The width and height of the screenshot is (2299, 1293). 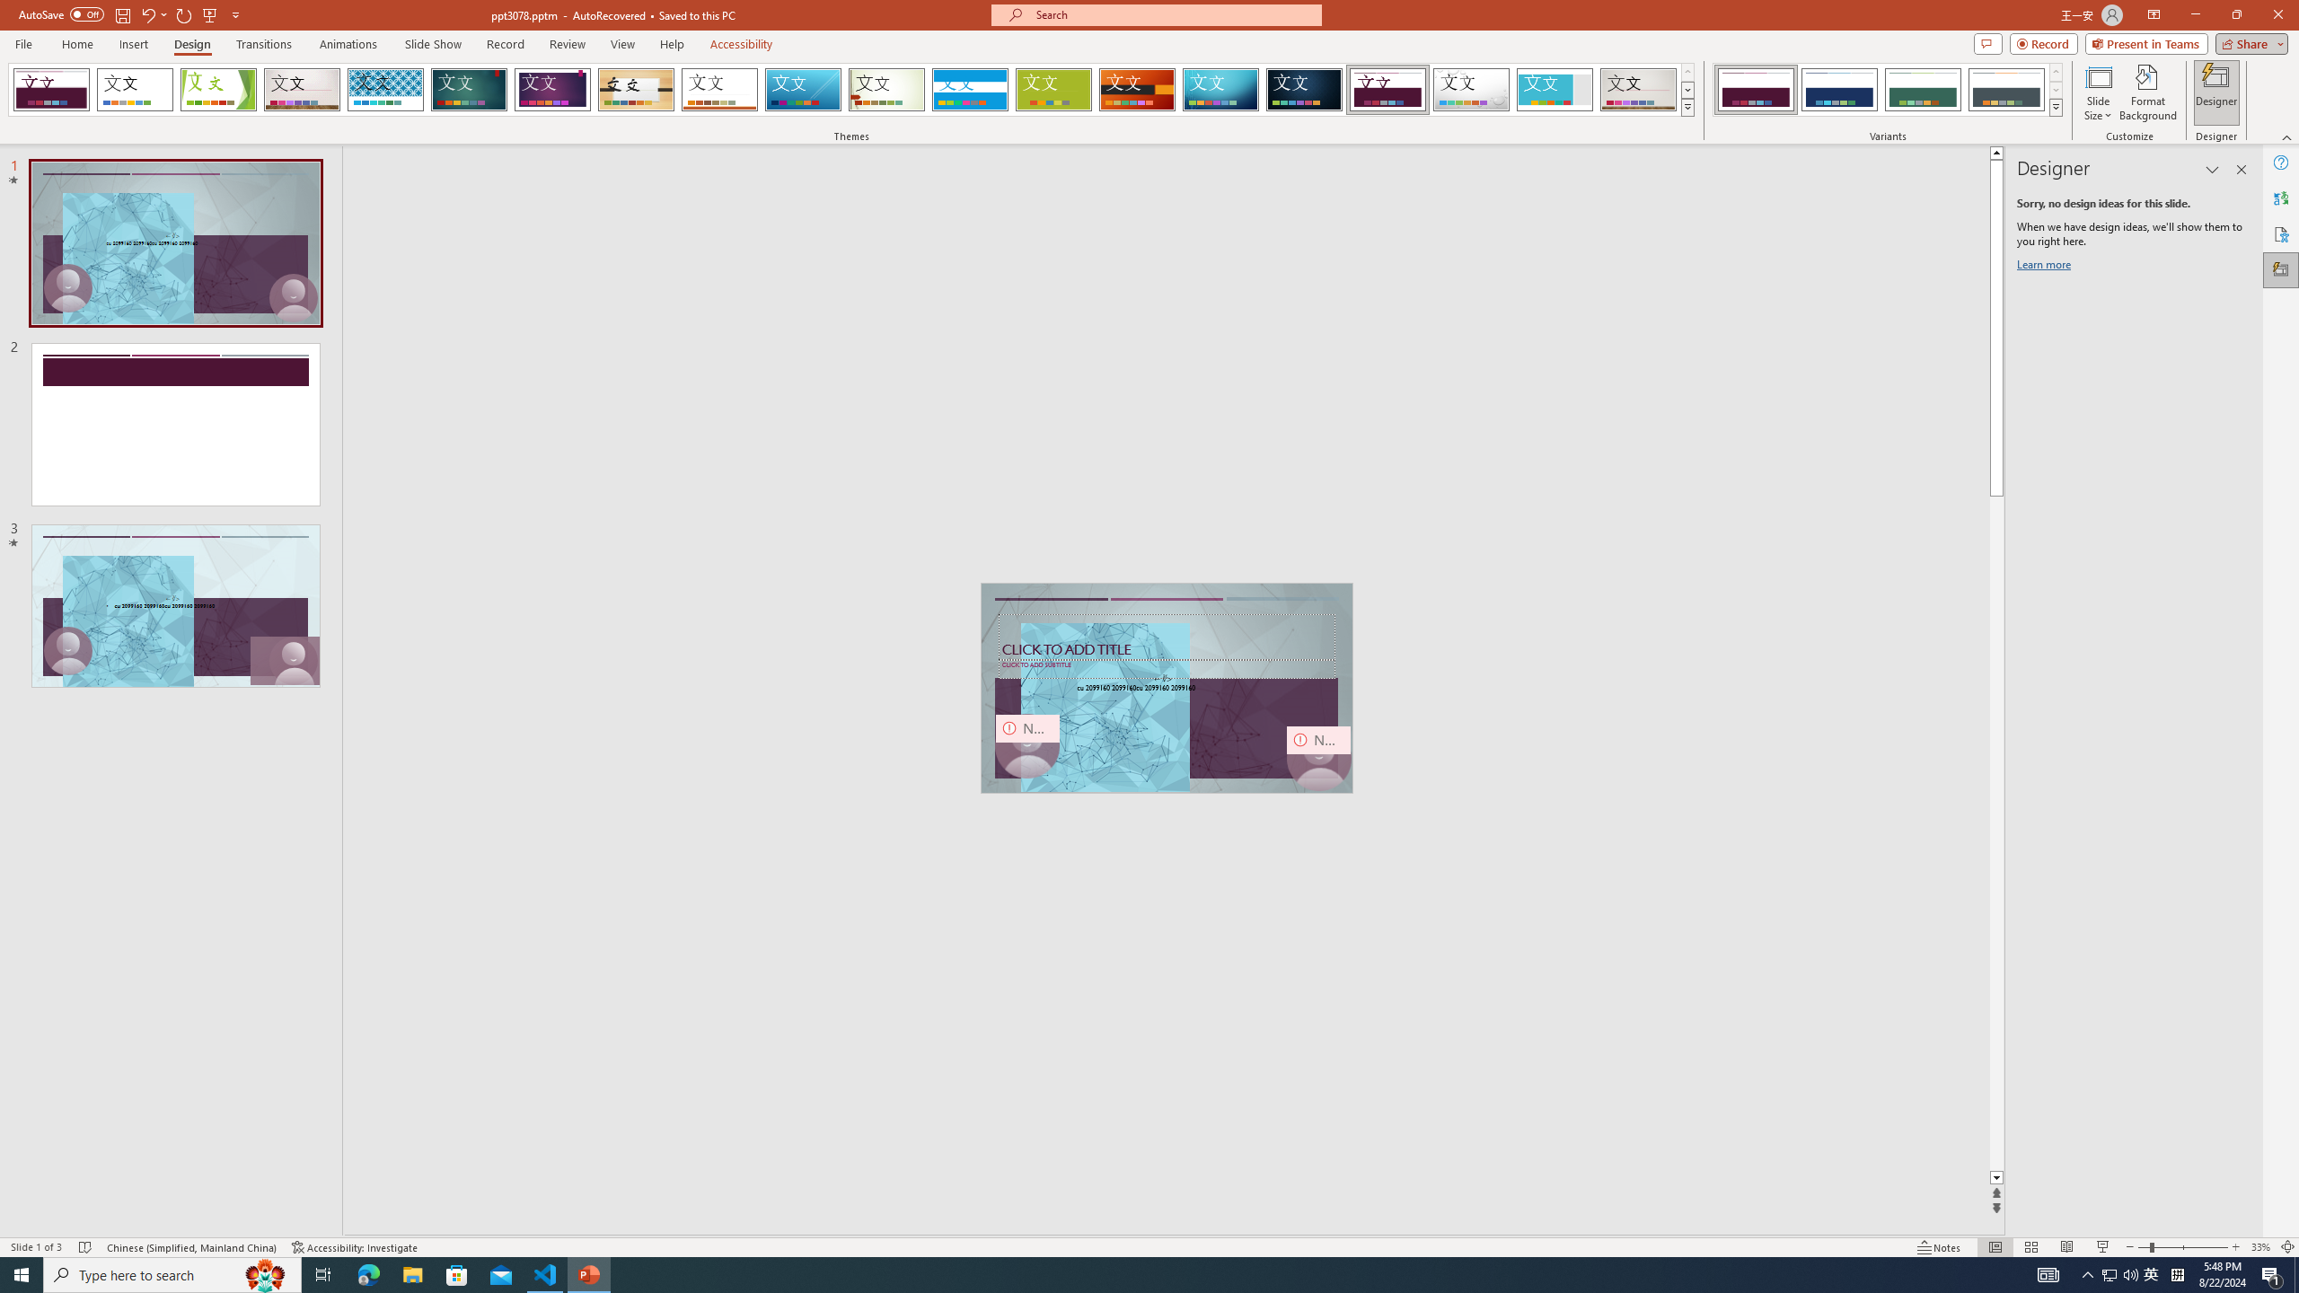 I want to click on Undo, so click(x=153, y=14).